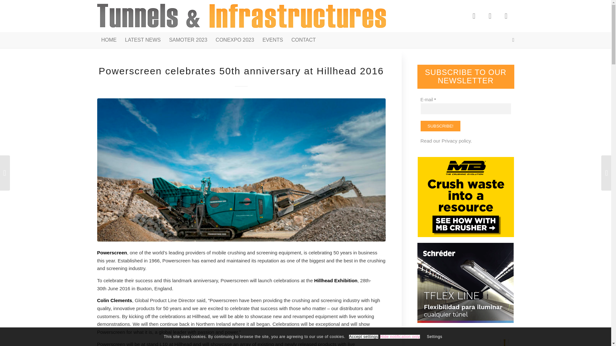 This screenshot has width=616, height=346. Describe the element at coordinates (440, 126) in the screenshot. I see `SUBSCRIBE!` at that location.